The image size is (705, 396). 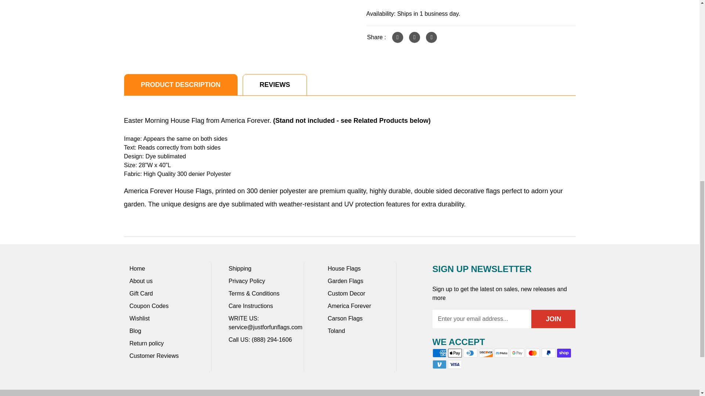 What do you see at coordinates (470, 353) in the screenshot?
I see `Diners Club` at bounding box center [470, 353].